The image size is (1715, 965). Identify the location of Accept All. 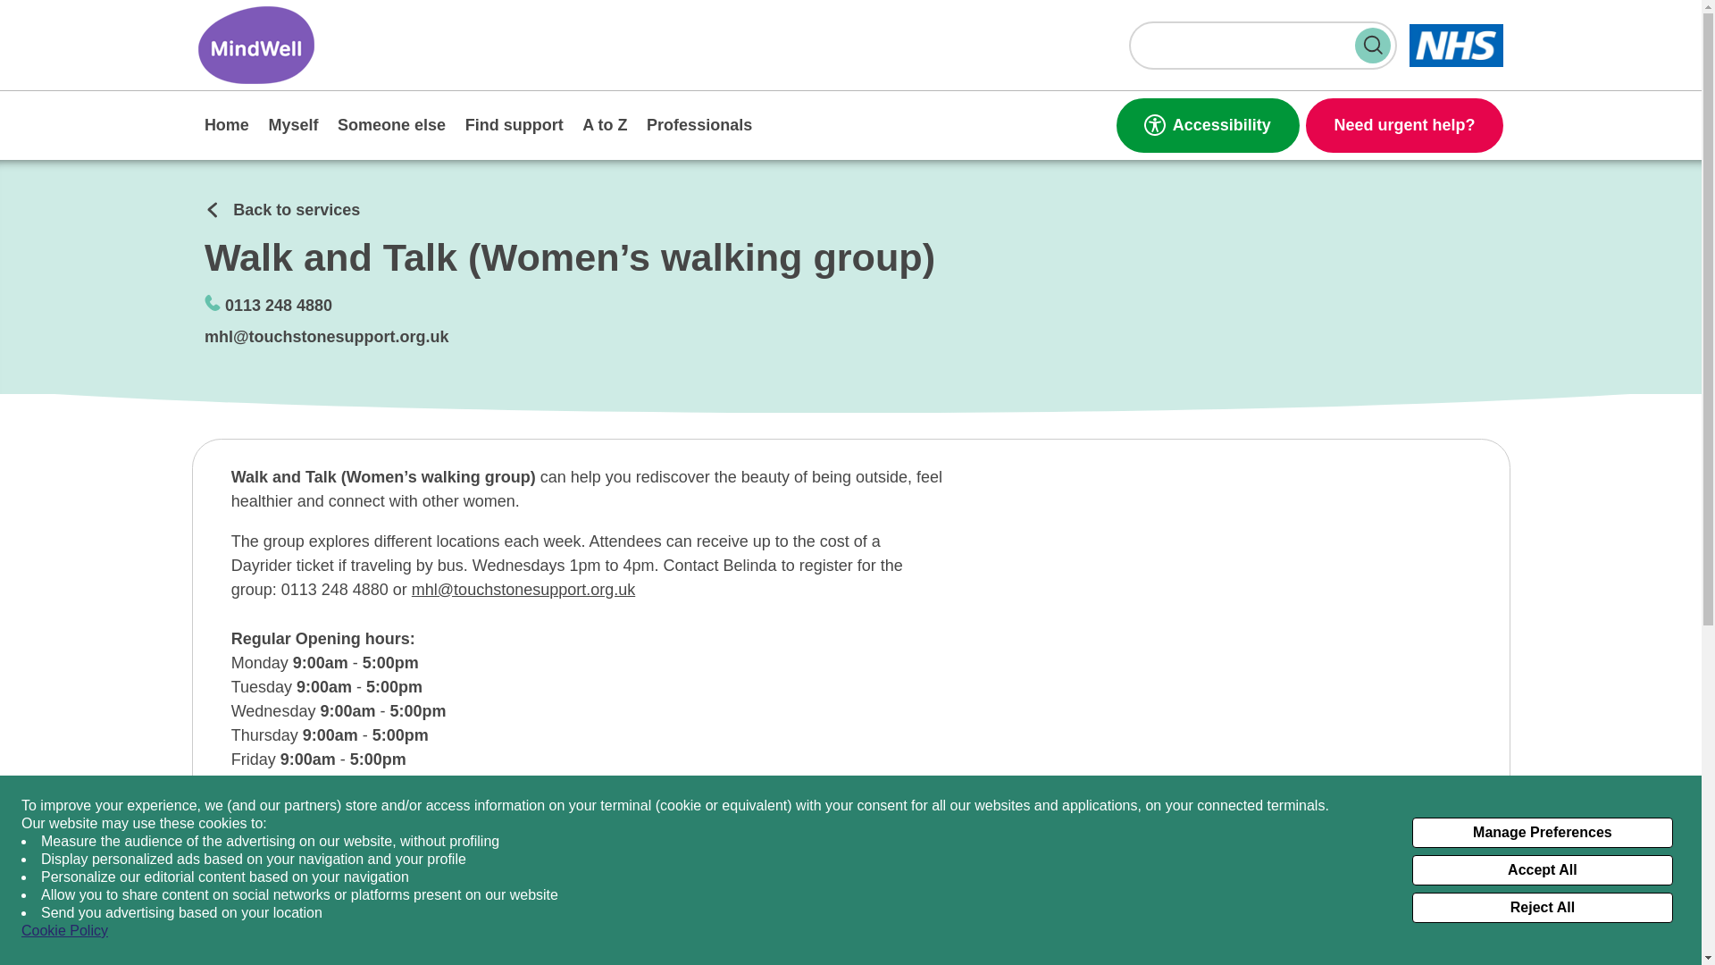
(1542, 870).